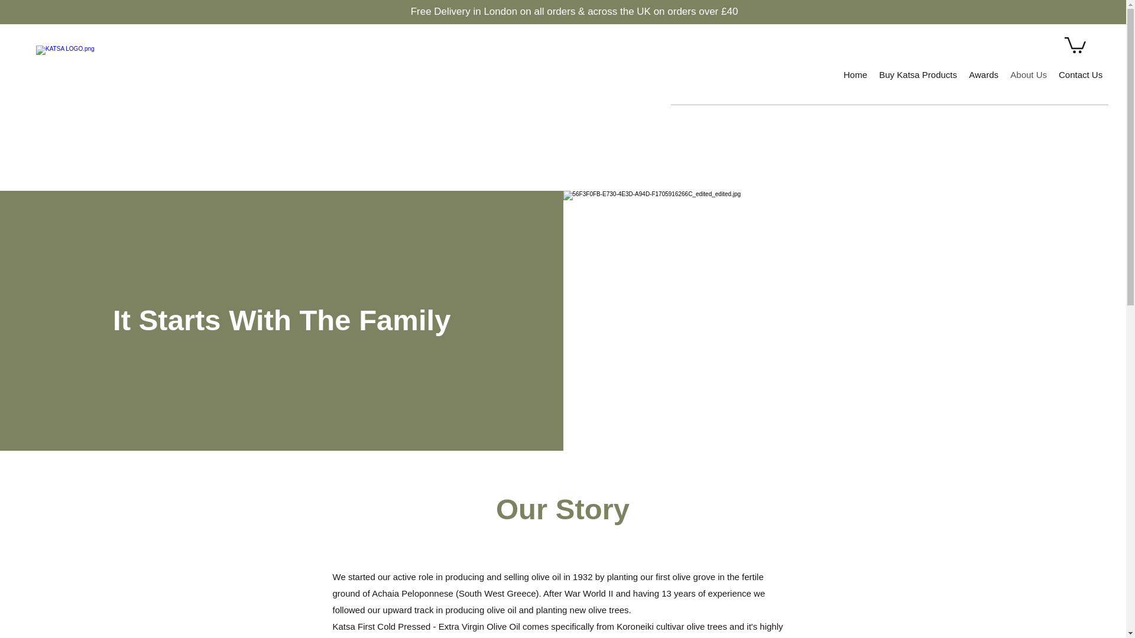 This screenshot has width=1135, height=638. Describe the element at coordinates (855, 74) in the screenshot. I see `Home` at that location.